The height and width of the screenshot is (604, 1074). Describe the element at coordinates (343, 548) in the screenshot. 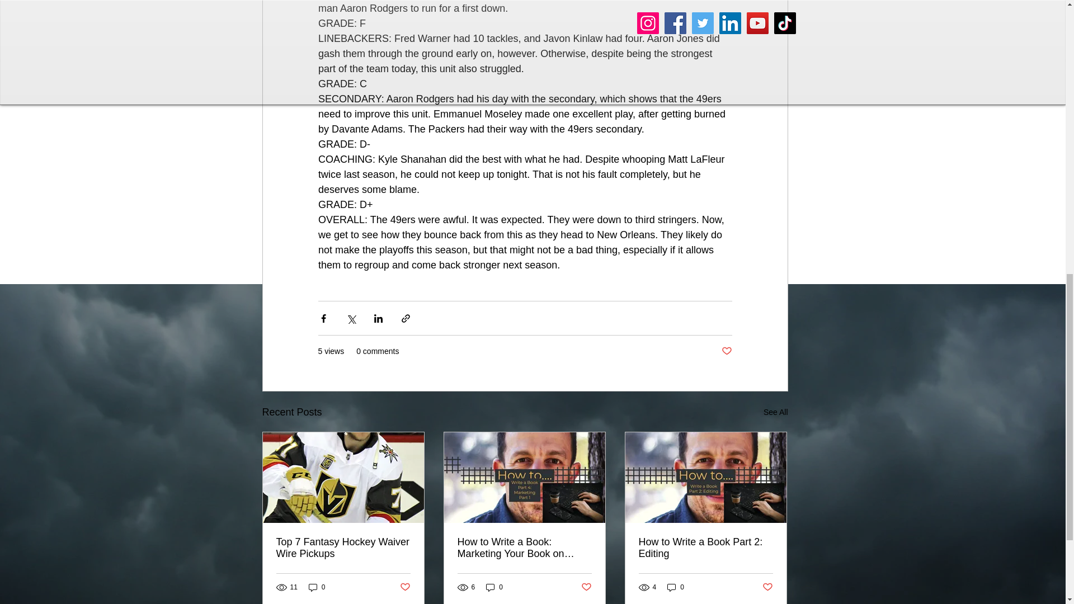

I see `Top 7 Fantasy Hockey Waiver Wire Pickups` at that location.